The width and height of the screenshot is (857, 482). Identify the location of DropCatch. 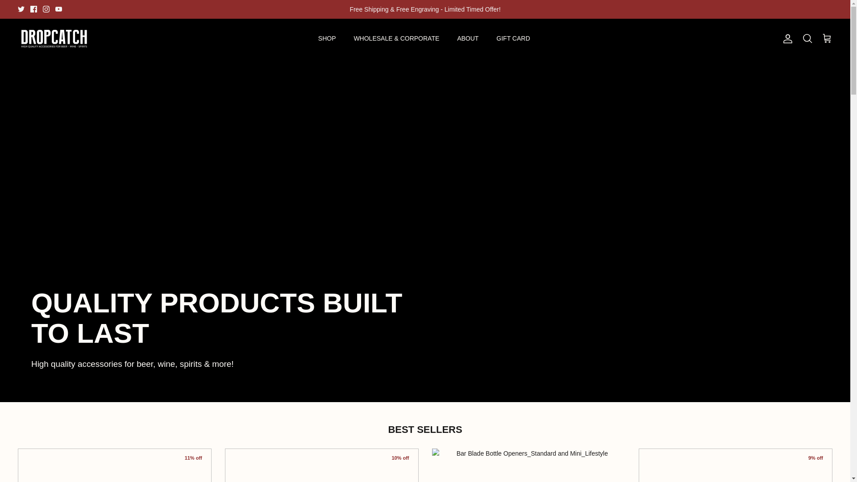
(54, 38).